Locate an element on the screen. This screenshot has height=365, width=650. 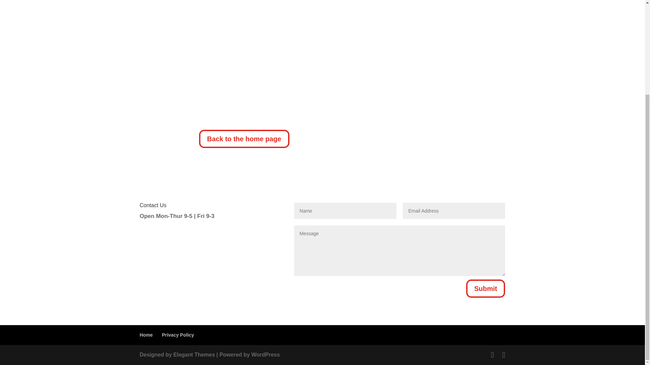
Privacy Policy is located at coordinates (178, 335).